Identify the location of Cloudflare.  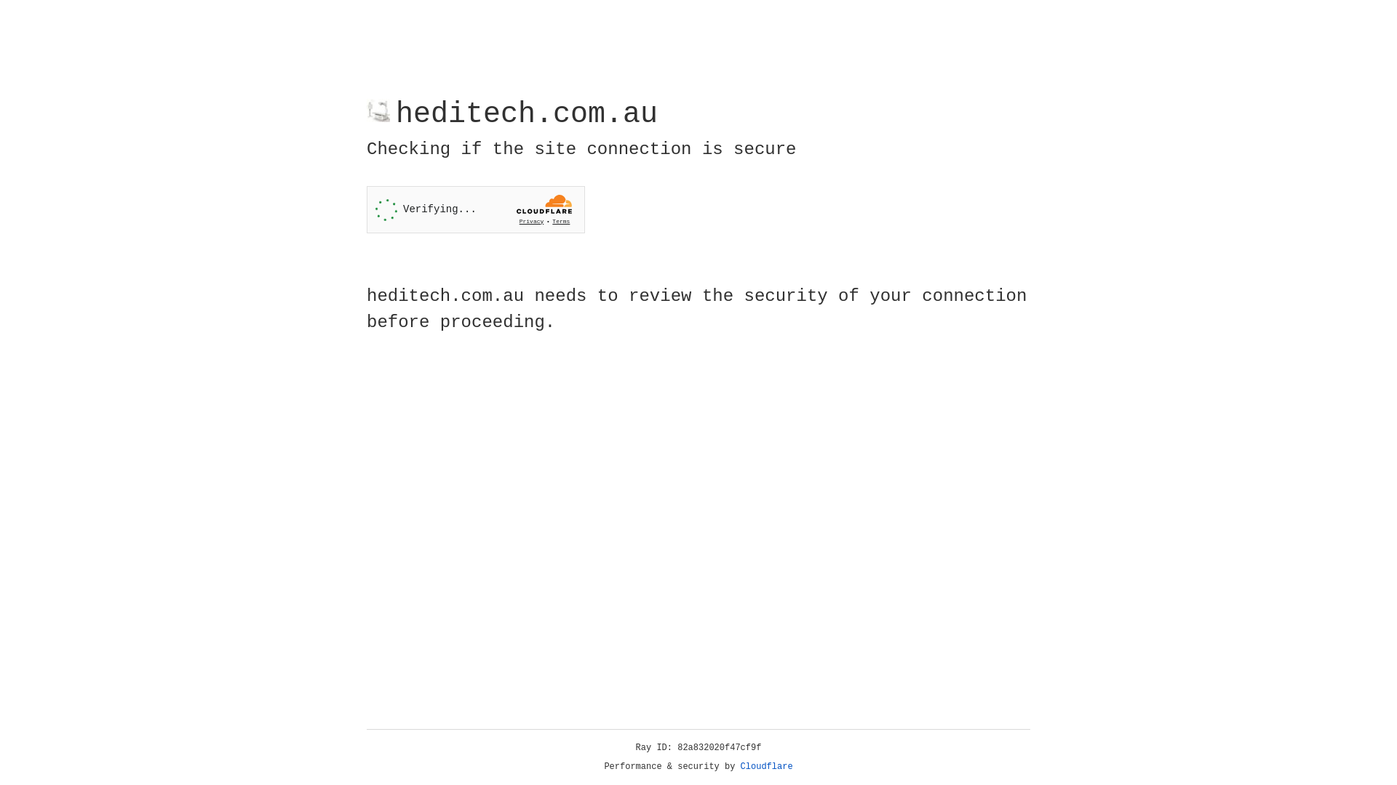
(767, 767).